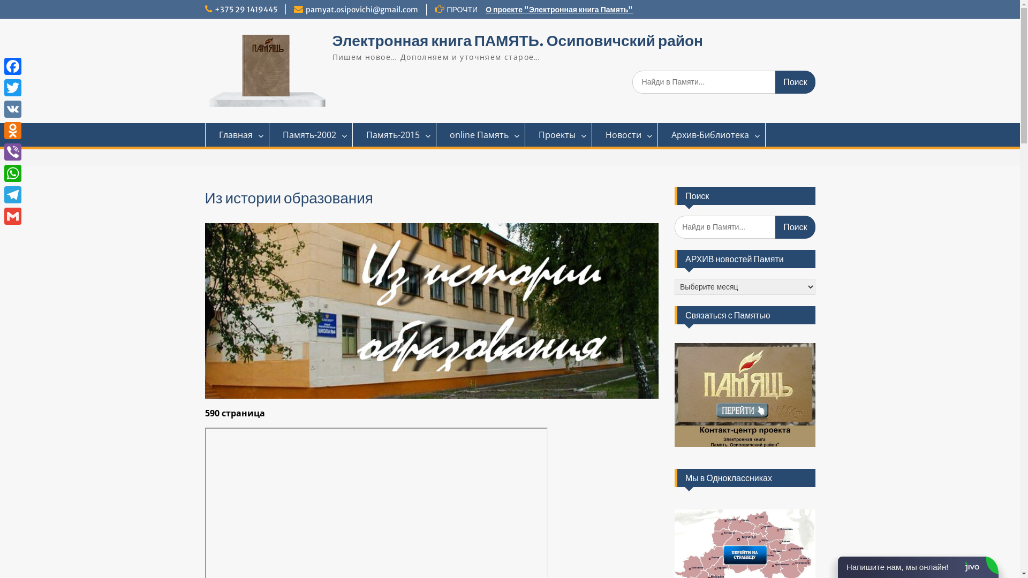 The width and height of the screenshot is (1028, 578). What do you see at coordinates (13, 131) in the screenshot?
I see `Odnoklassniki` at bounding box center [13, 131].